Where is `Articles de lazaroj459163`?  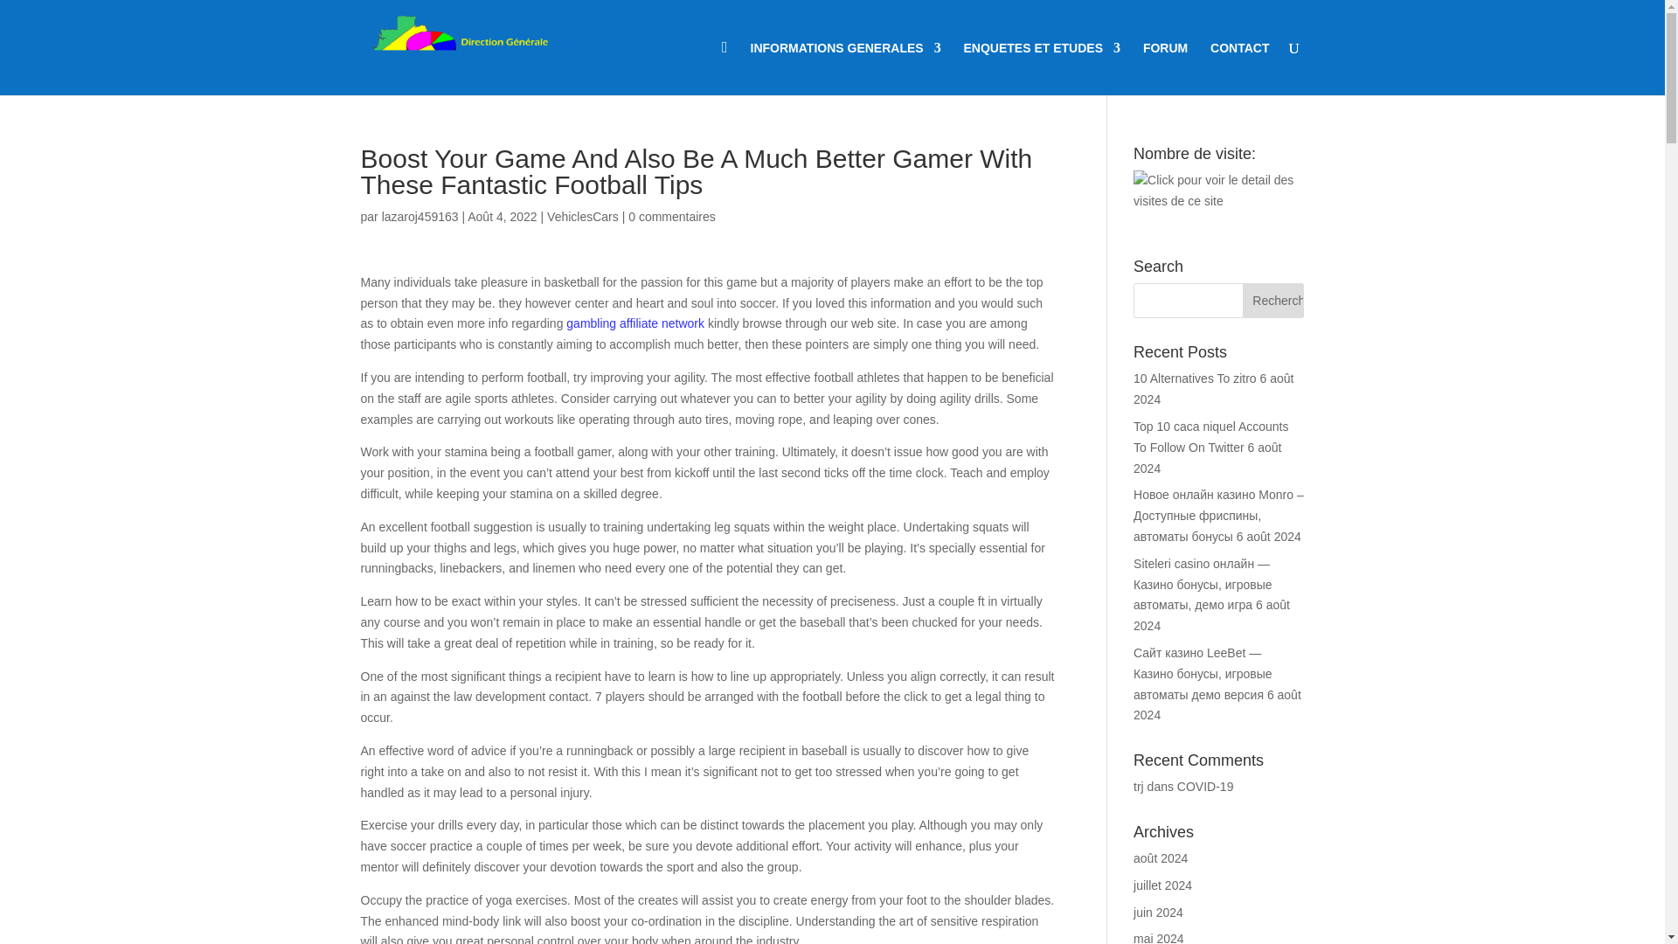
Articles de lazaroj459163 is located at coordinates (419, 216).